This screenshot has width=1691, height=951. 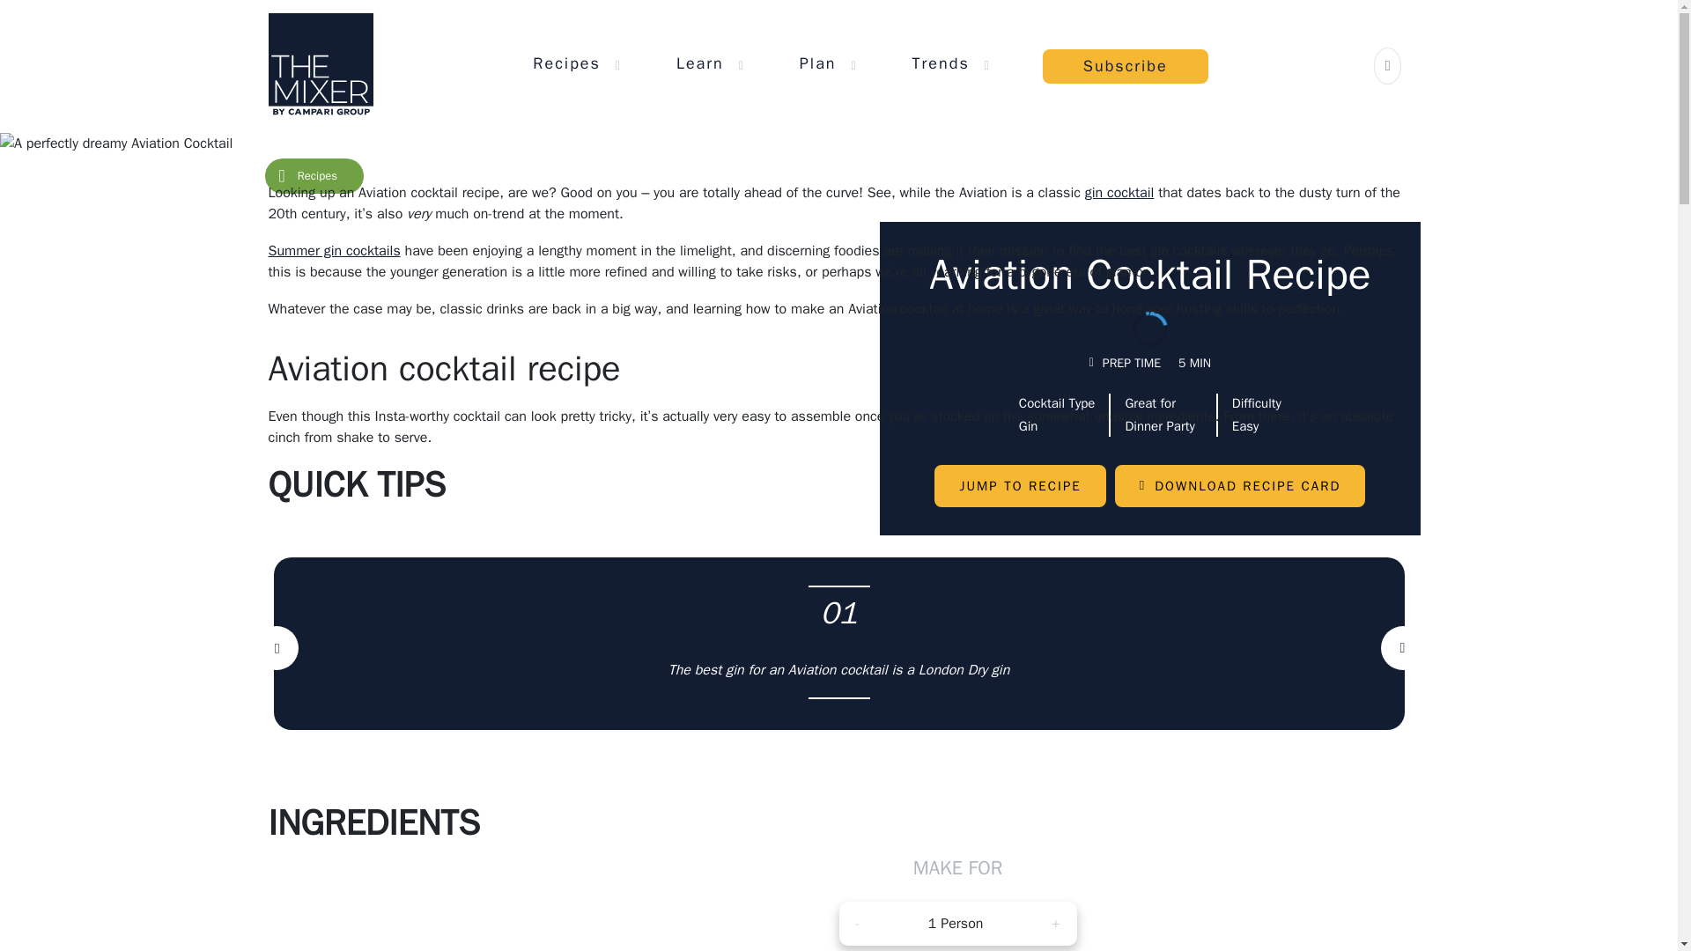 What do you see at coordinates (699, 63) in the screenshot?
I see `Learn` at bounding box center [699, 63].